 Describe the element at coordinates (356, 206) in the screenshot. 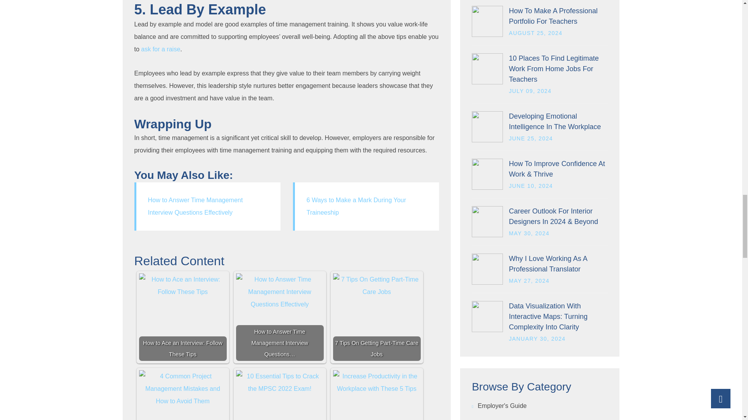

I see `6 Ways to Make a Mark During Your Traineeship` at that location.